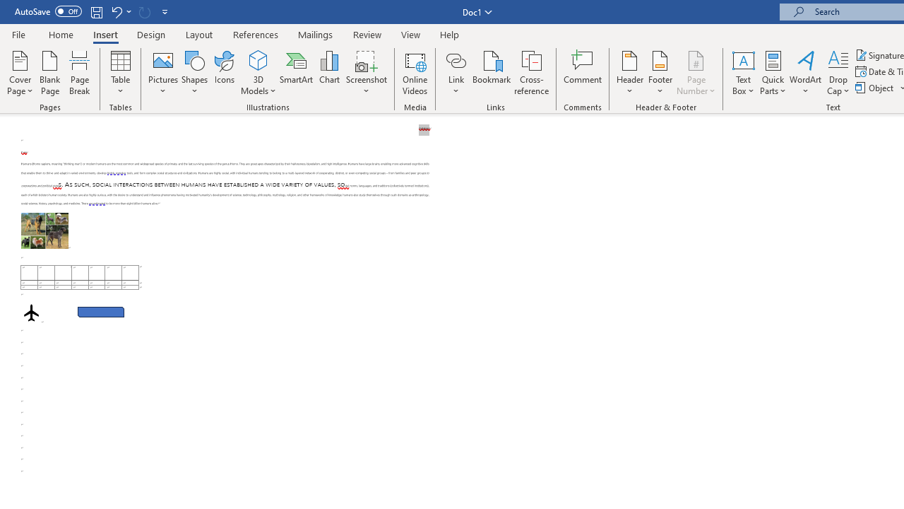  Describe the element at coordinates (456, 72) in the screenshot. I see `Link` at that location.